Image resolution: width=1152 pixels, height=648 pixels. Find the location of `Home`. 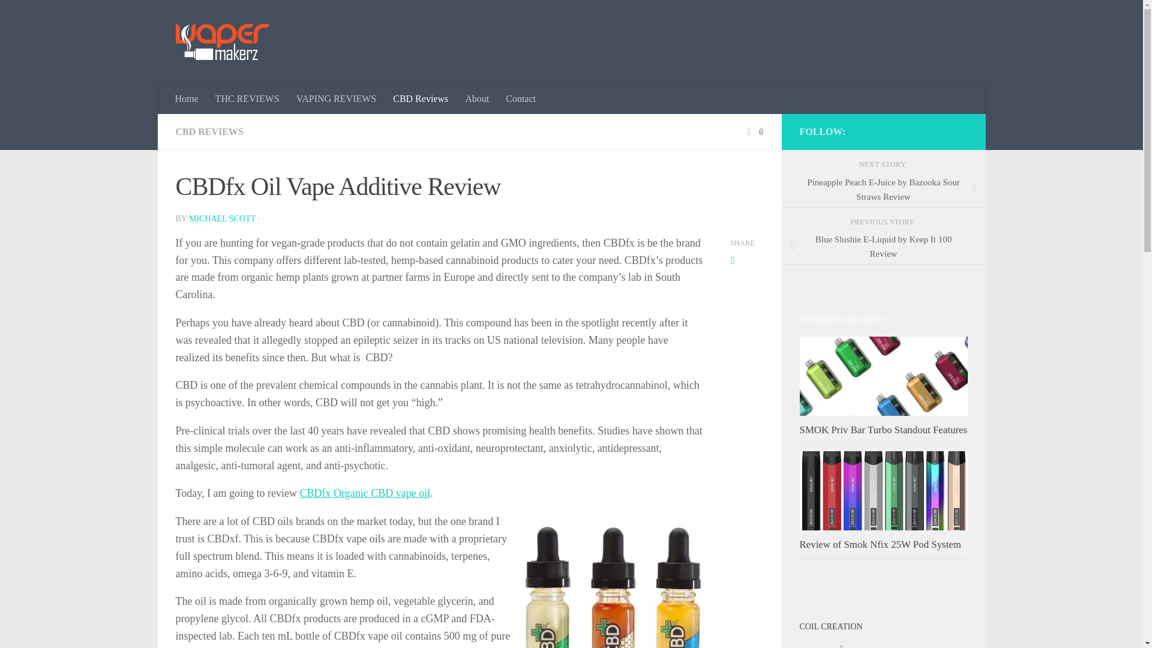

Home is located at coordinates (187, 99).